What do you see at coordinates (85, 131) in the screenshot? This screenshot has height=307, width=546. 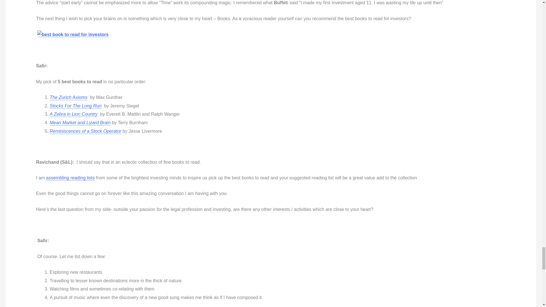 I see `Reminiscences of a Stock Operator` at bounding box center [85, 131].